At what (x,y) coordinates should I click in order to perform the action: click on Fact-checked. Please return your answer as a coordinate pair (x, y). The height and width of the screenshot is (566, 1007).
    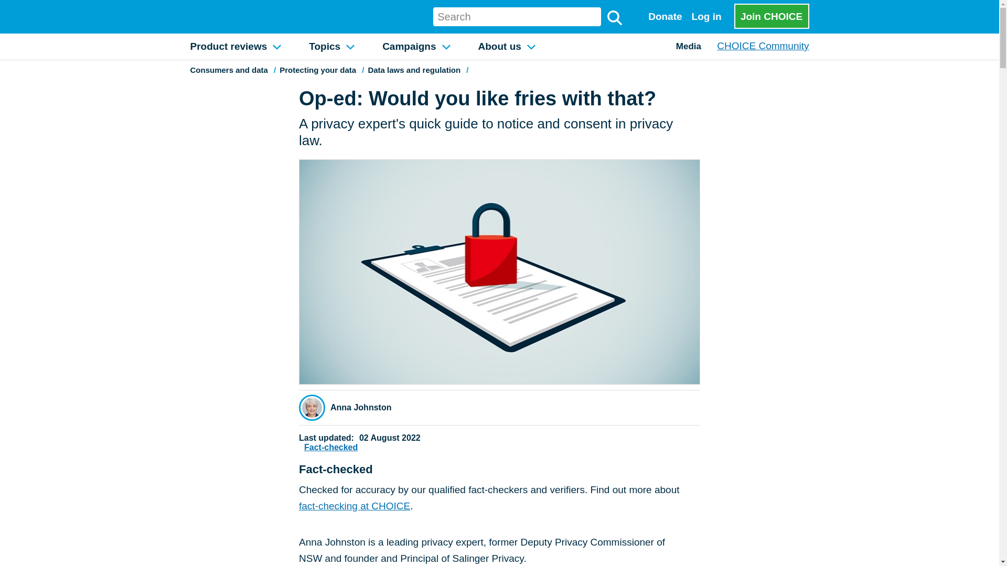
    Looking at the image, I should click on (334, 447).